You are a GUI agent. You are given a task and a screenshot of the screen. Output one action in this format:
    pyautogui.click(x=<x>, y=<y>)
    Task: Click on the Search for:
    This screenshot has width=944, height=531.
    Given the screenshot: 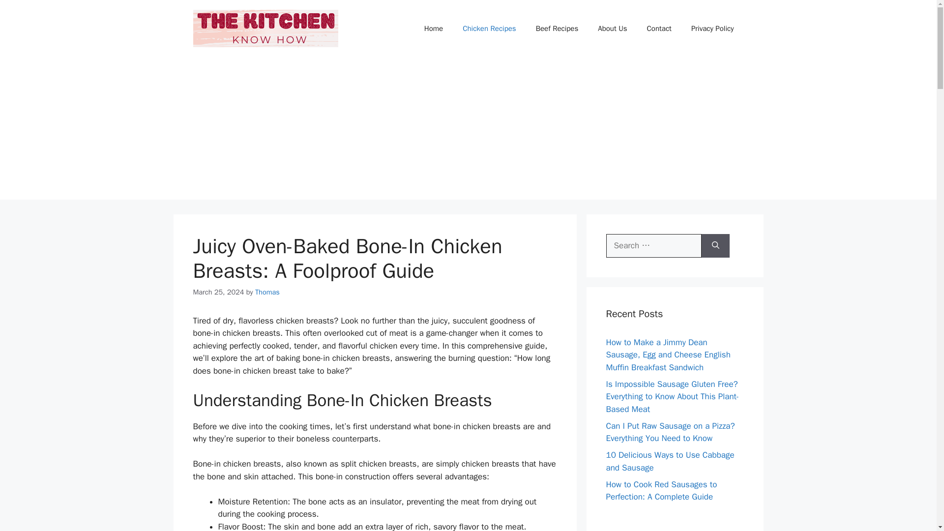 What is the action you would take?
    pyautogui.click(x=653, y=246)
    